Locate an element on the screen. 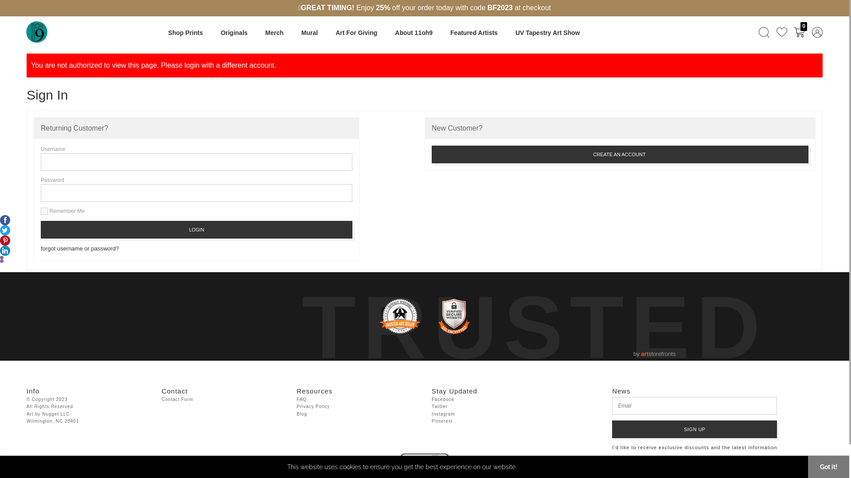  Mural is located at coordinates (309, 33).